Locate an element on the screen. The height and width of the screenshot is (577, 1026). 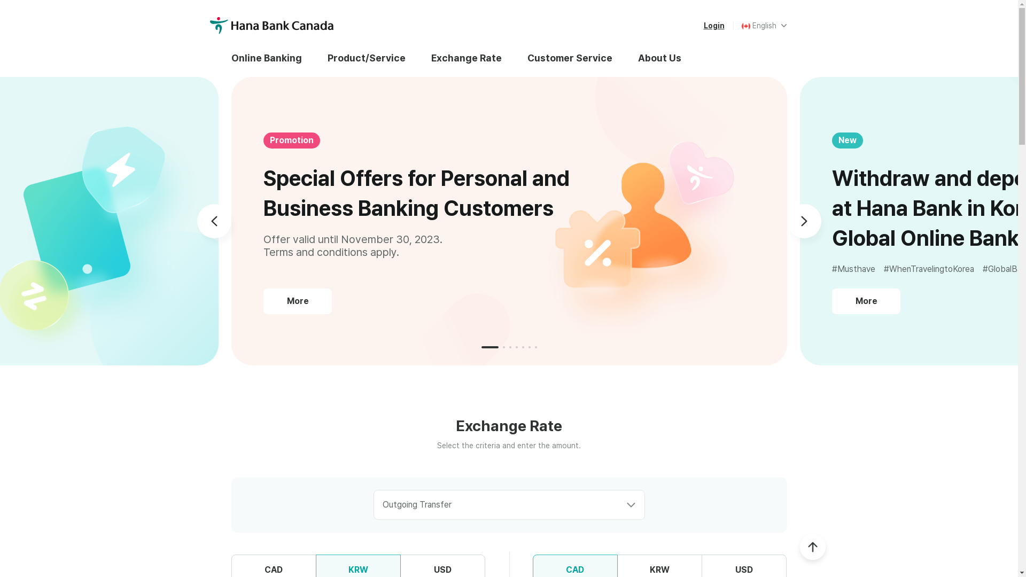
6 is located at coordinates (529, 347).